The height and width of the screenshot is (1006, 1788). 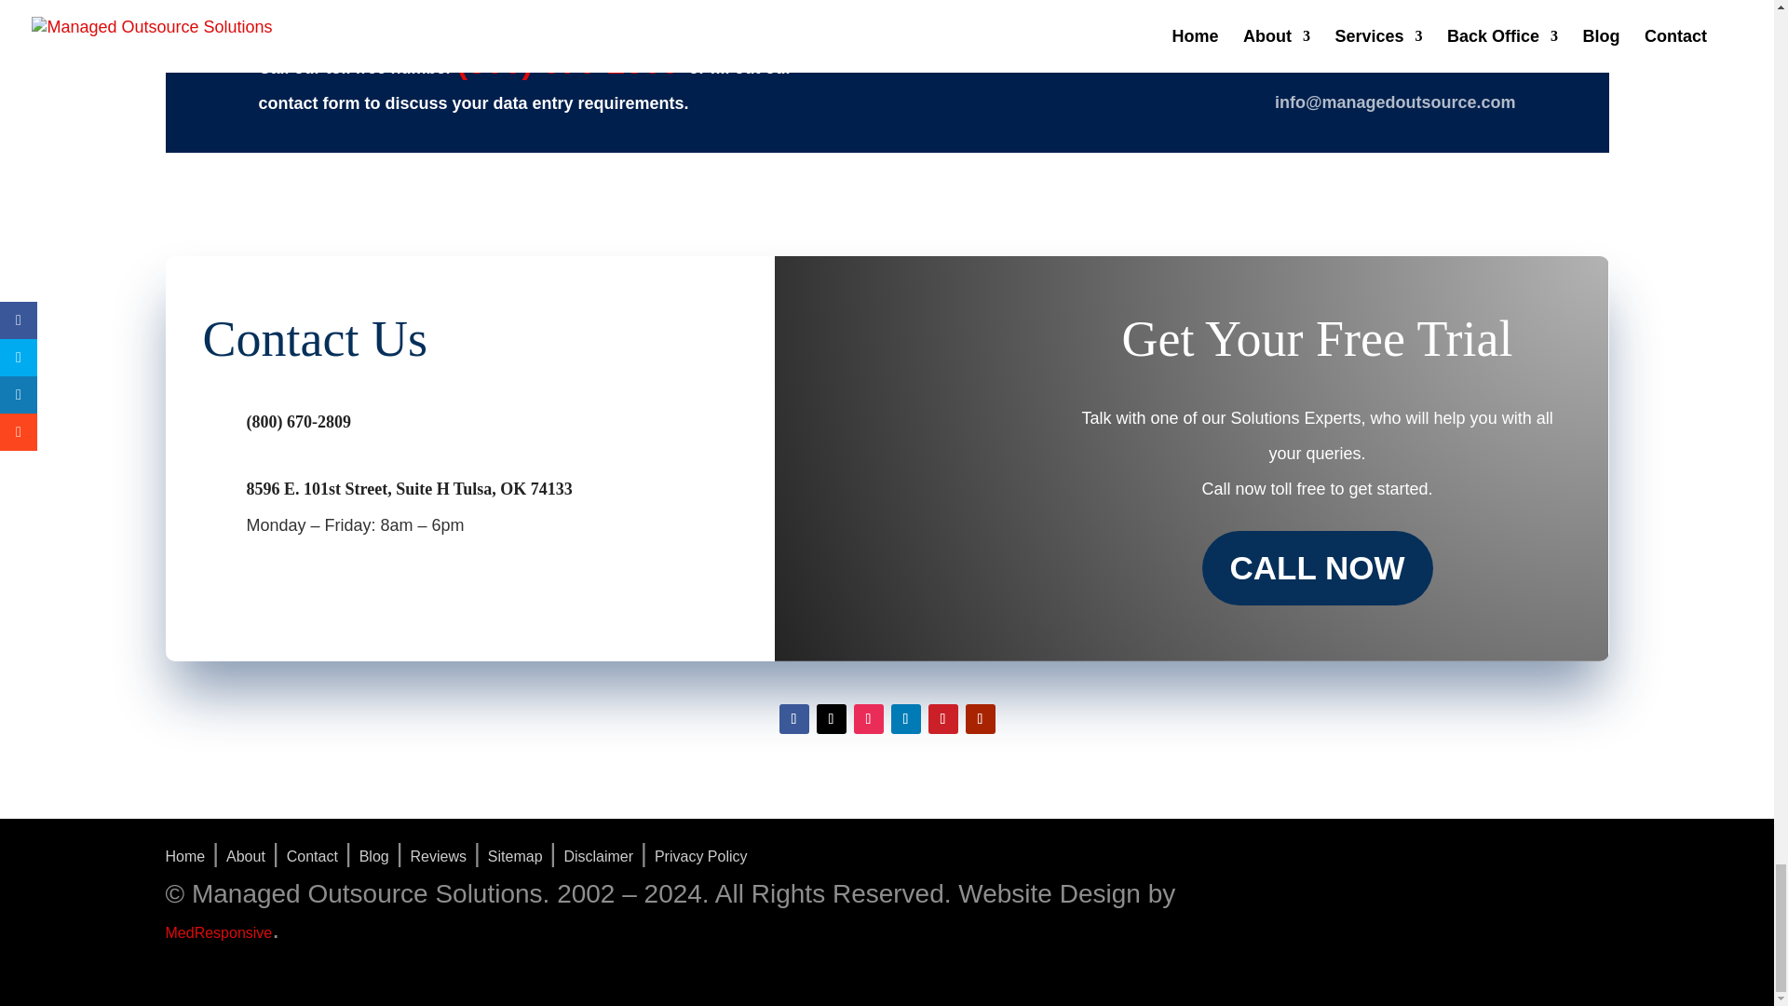 What do you see at coordinates (1317, 343) in the screenshot?
I see `Get Your Free Trial` at bounding box center [1317, 343].